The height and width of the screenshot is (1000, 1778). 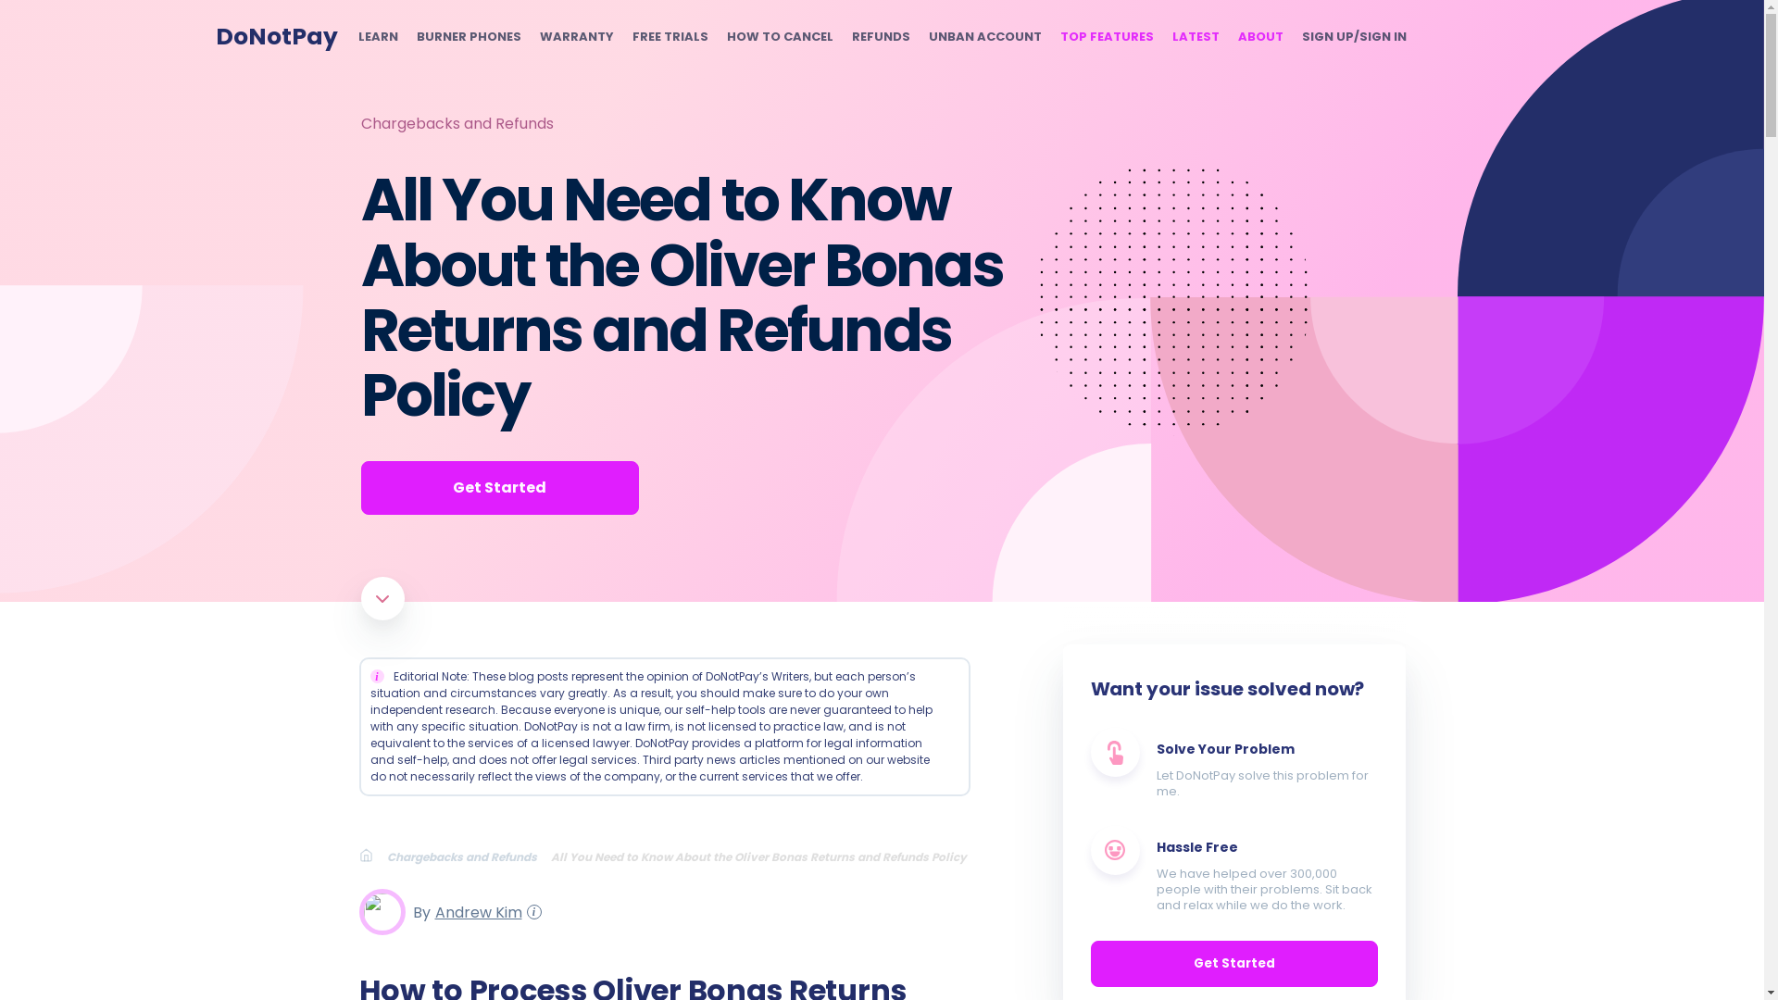 What do you see at coordinates (1259, 37) in the screenshot?
I see `ABOUT` at bounding box center [1259, 37].